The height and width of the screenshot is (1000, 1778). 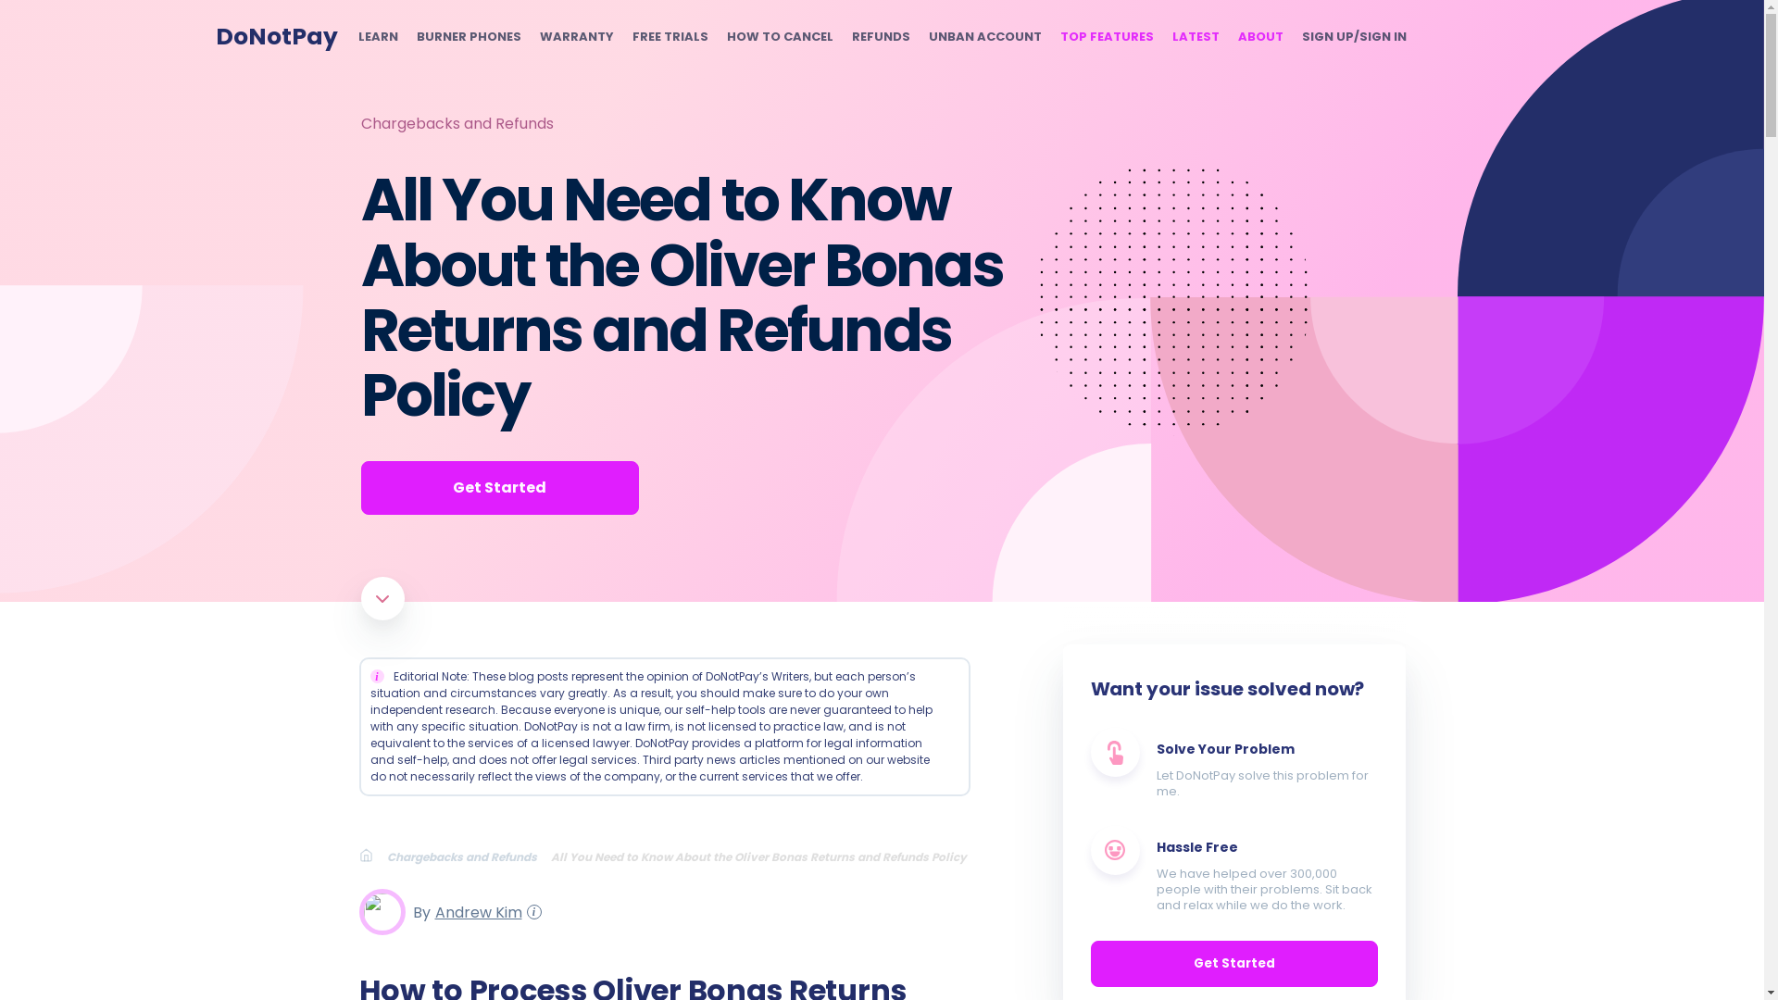 What do you see at coordinates (1259, 37) in the screenshot?
I see `ABOUT` at bounding box center [1259, 37].